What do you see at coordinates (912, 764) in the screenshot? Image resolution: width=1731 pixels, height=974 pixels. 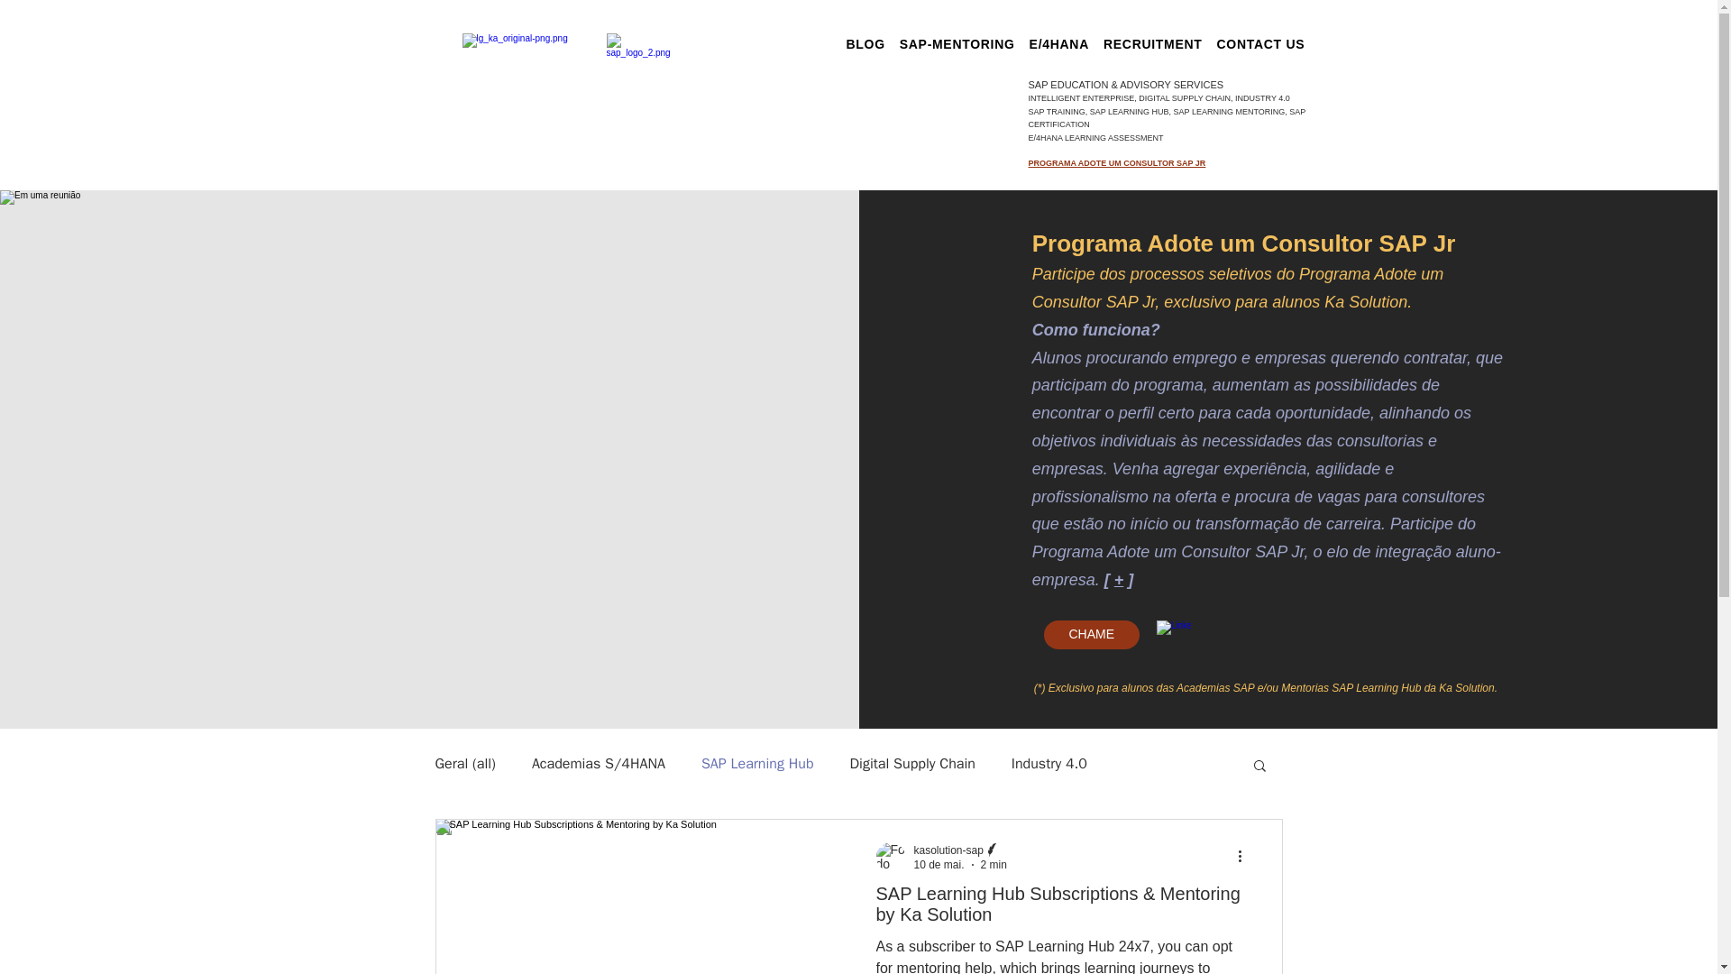 I see `Digital Supply Chain` at bounding box center [912, 764].